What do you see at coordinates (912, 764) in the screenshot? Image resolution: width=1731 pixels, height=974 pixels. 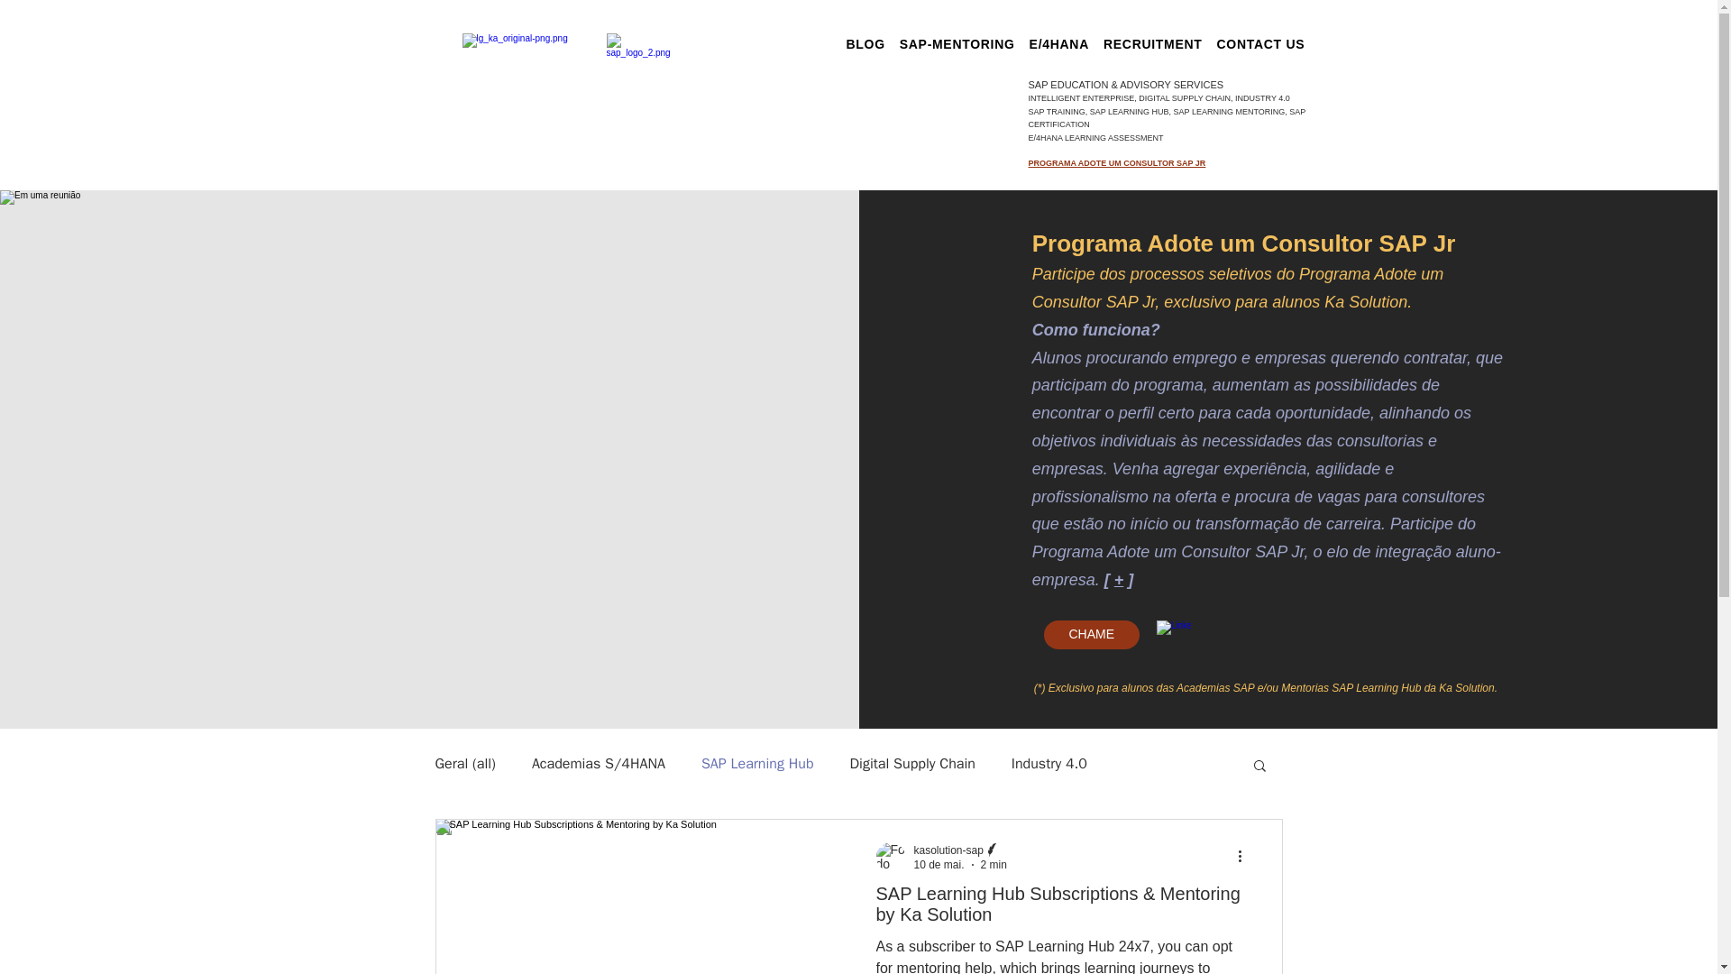 I see `Digital Supply Chain` at bounding box center [912, 764].